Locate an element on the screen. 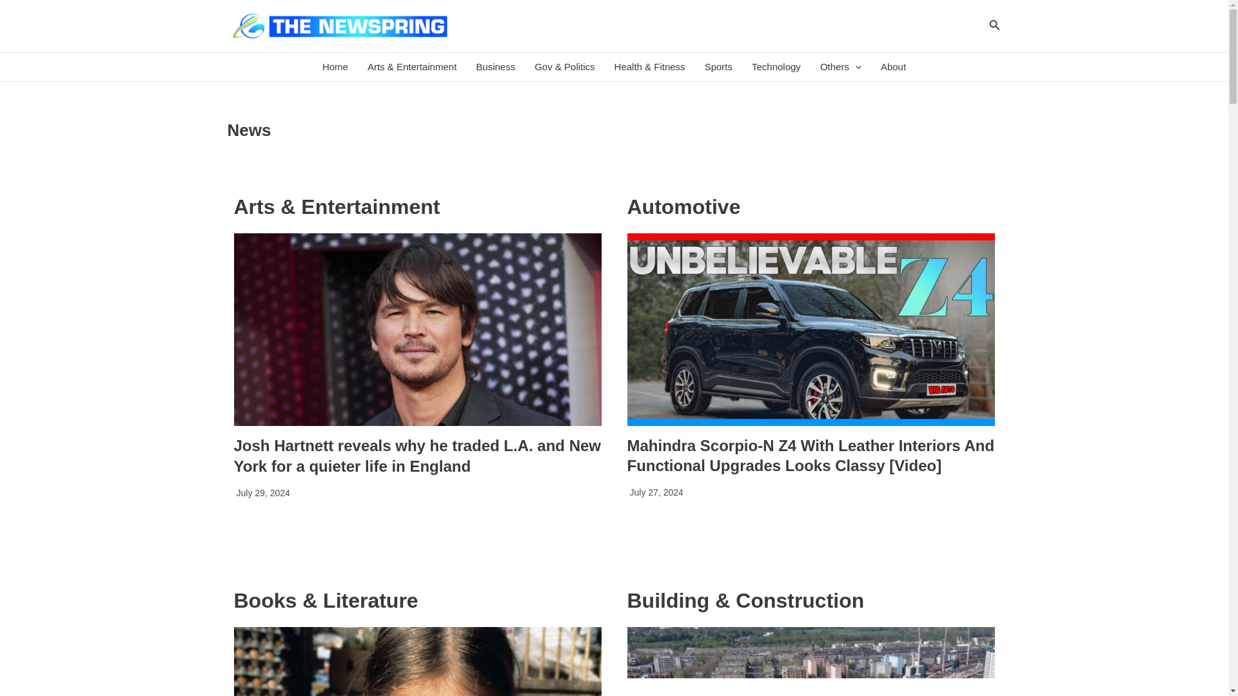 This screenshot has height=696, width=1238. Technology is located at coordinates (776, 67).